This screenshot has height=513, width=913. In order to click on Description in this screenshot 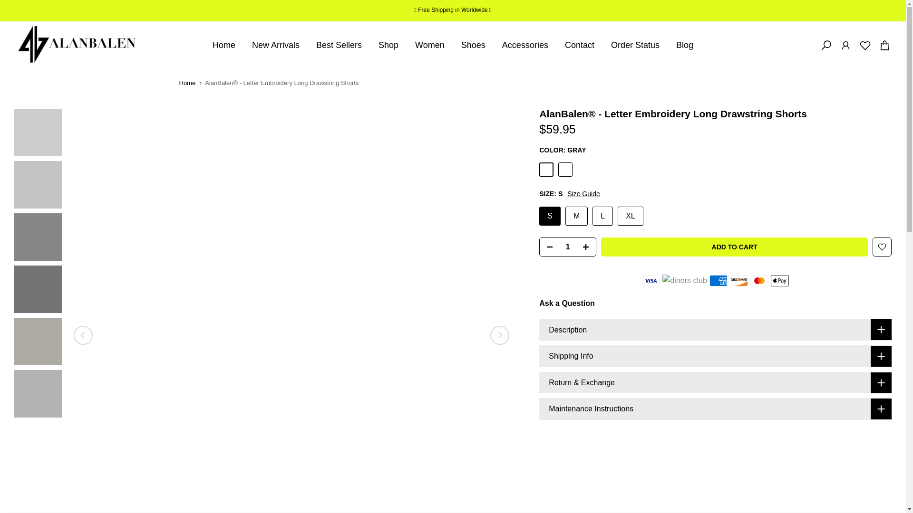, I will do `click(715, 330)`.